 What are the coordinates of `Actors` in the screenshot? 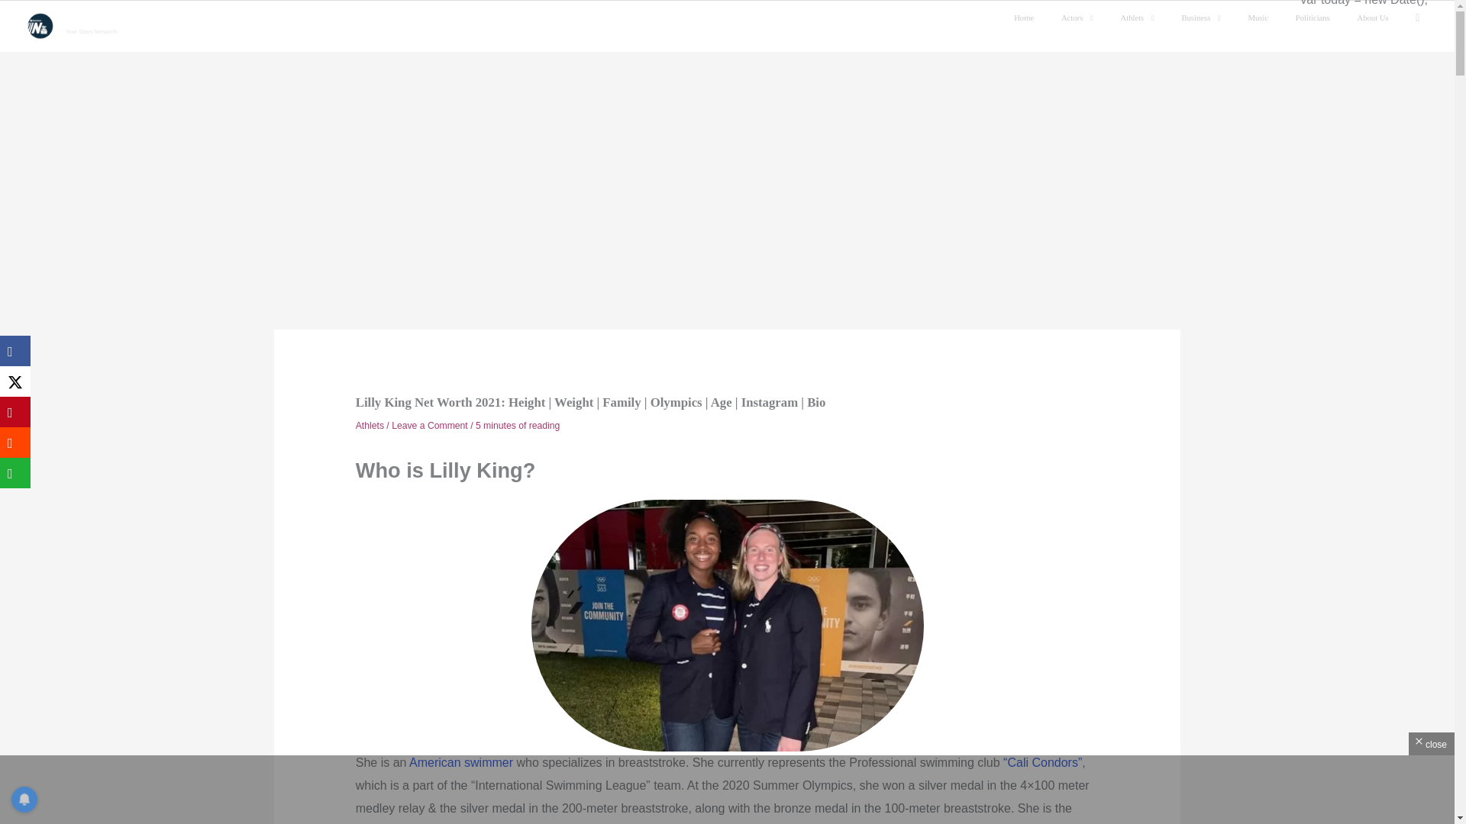 It's located at (1083, 18).